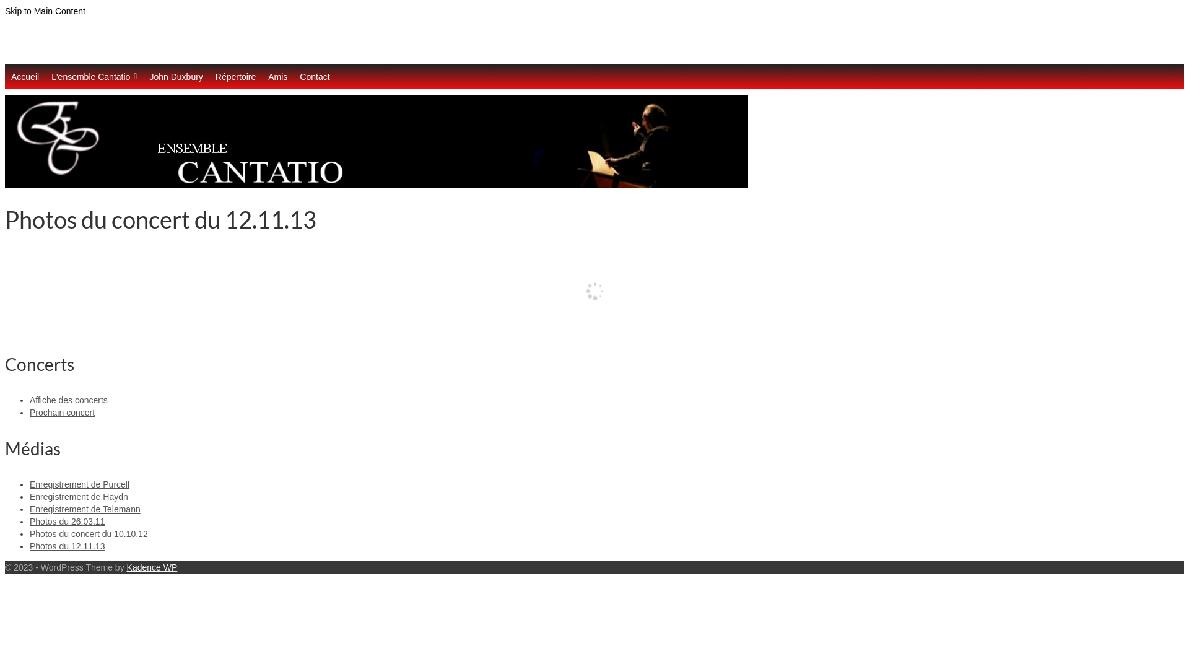 The height and width of the screenshot is (669, 1189). What do you see at coordinates (67, 546) in the screenshot?
I see `Photos du 12.11.13` at bounding box center [67, 546].